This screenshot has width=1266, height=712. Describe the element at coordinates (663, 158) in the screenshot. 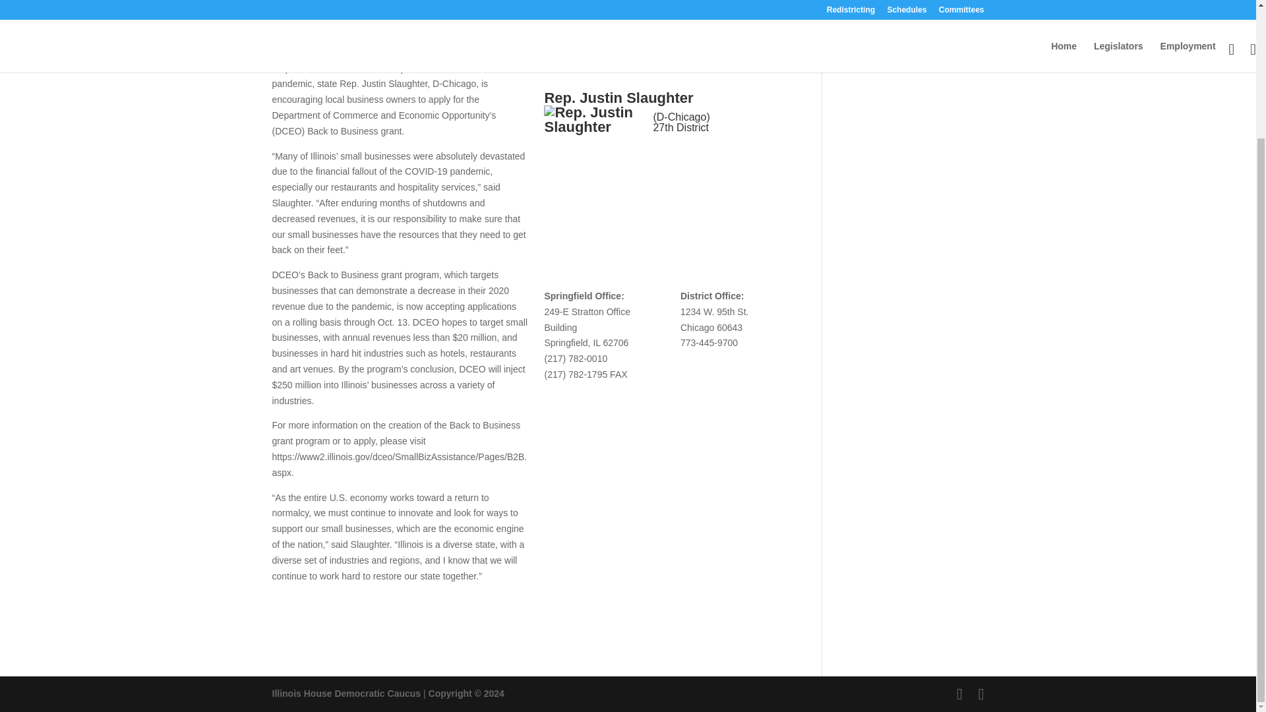

I see `Follow on Facebook` at that location.